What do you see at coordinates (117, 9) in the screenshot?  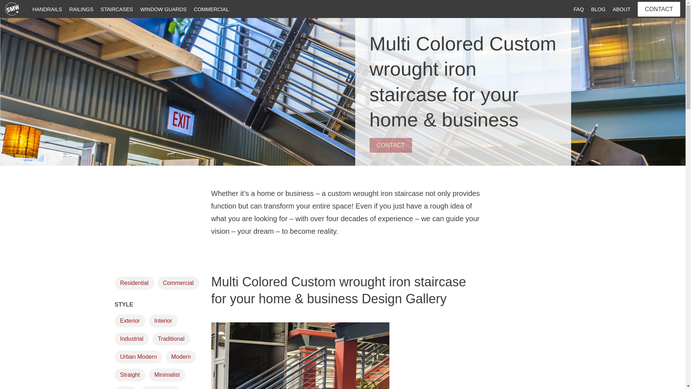 I see `STAIRCASES` at bounding box center [117, 9].